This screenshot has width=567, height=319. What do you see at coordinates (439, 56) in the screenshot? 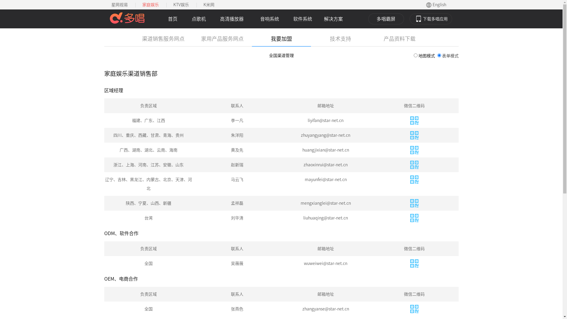
I see `2` at bounding box center [439, 56].